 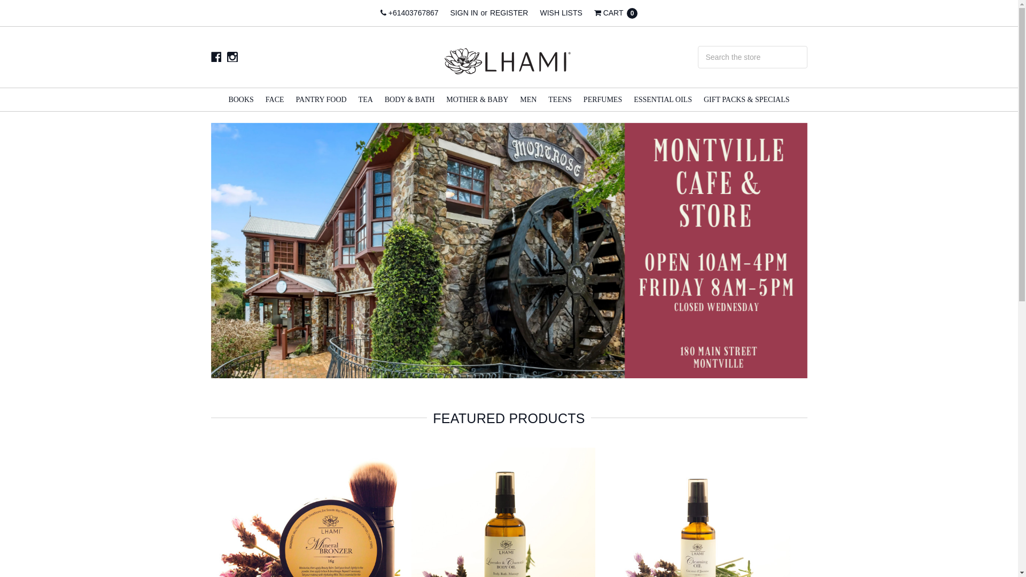 What do you see at coordinates (584, 475) in the screenshot?
I see `Add to Wish List` at bounding box center [584, 475].